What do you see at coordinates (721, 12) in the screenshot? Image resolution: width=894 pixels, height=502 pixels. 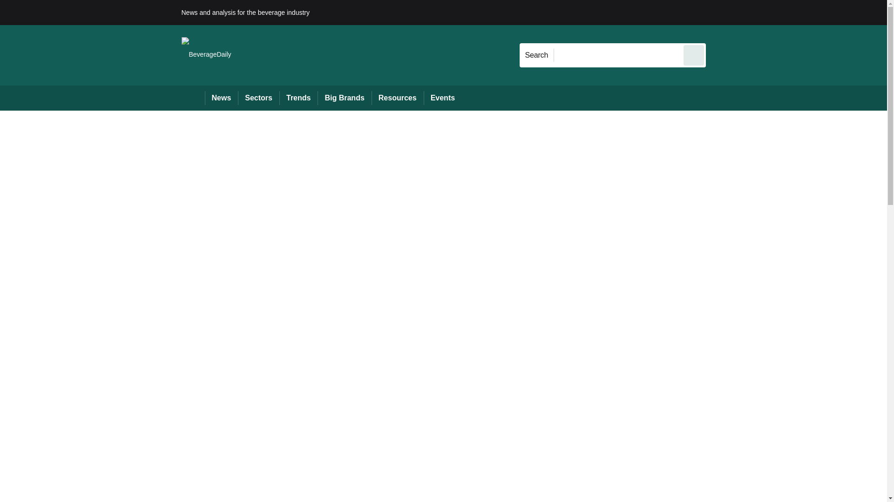 I see `Sign out` at bounding box center [721, 12].